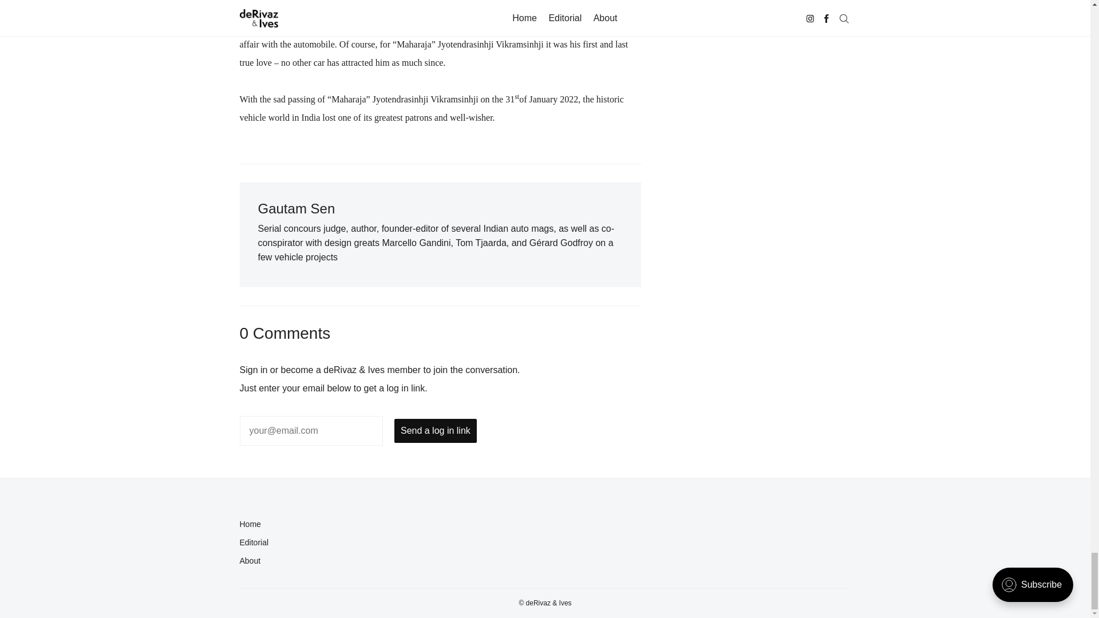 This screenshot has height=618, width=1099. What do you see at coordinates (296, 208) in the screenshot?
I see `Gautam Sen` at bounding box center [296, 208].